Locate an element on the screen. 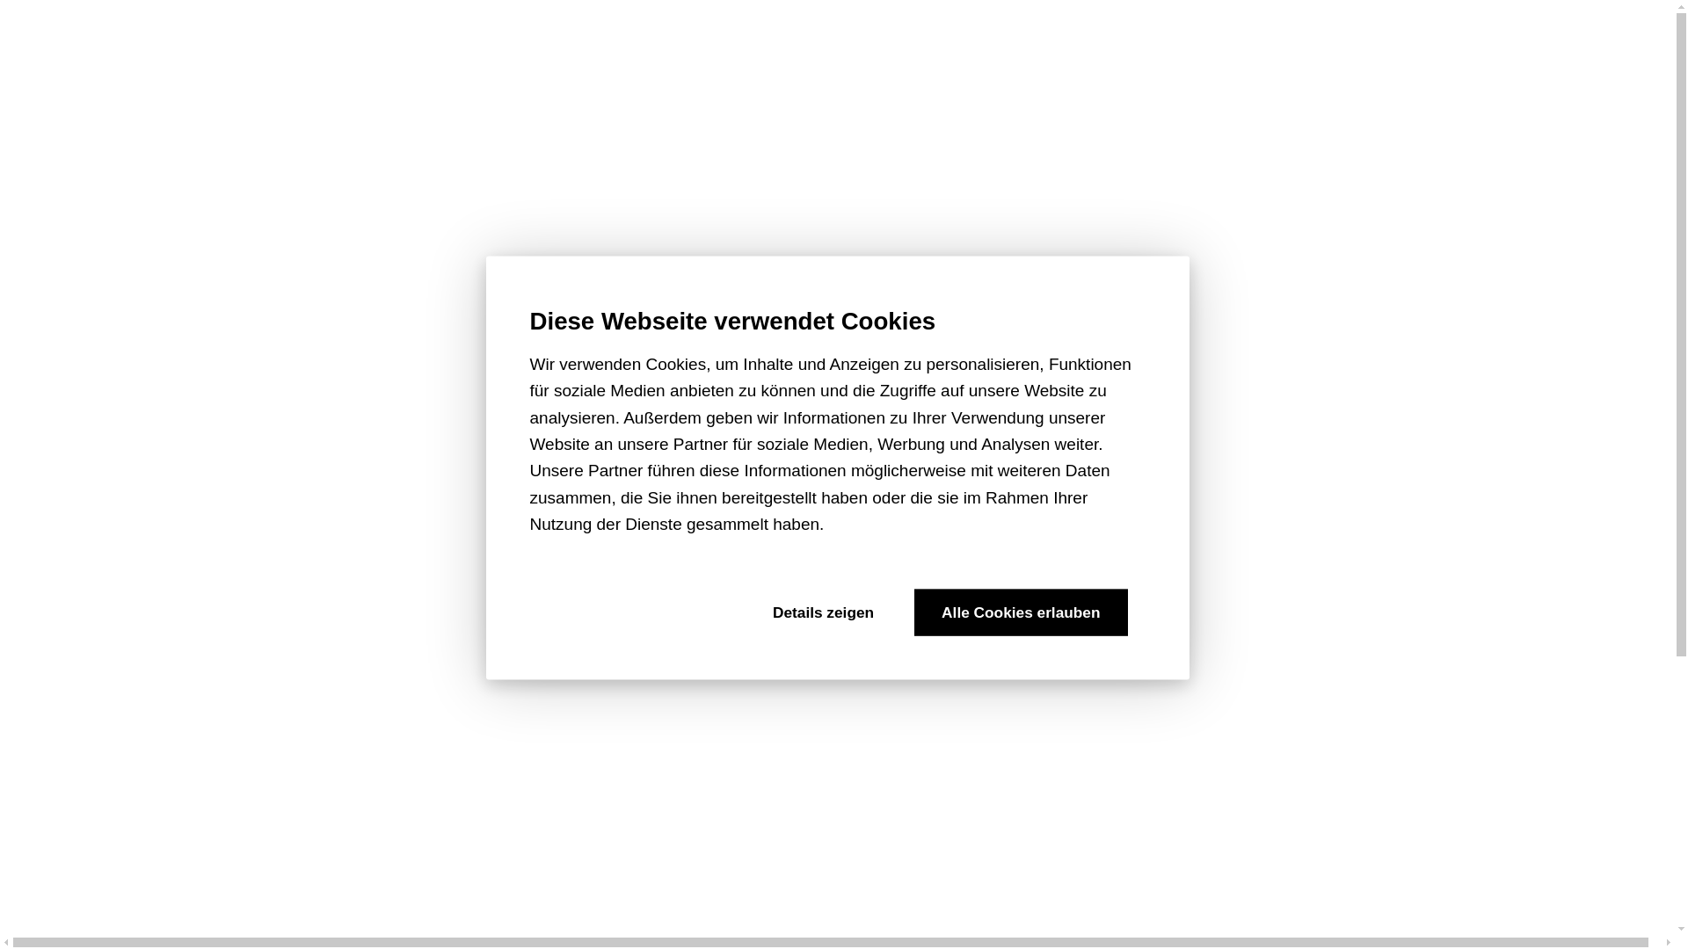 This screenshot has height=949, width=1688. Details zeigen is located at coordinates (823, 612).